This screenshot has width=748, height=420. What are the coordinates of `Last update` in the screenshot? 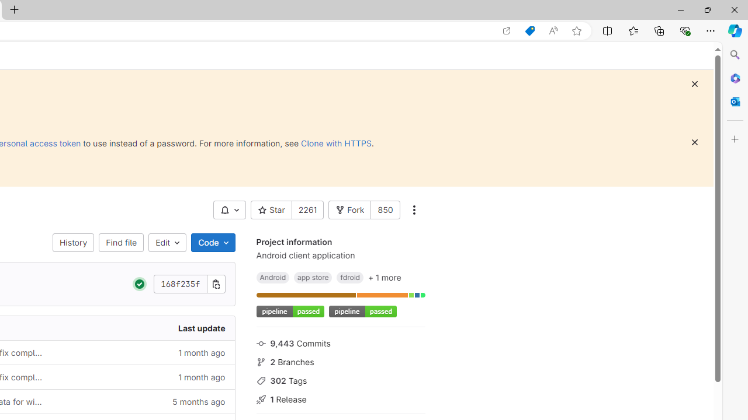 It's located at (144, 328).